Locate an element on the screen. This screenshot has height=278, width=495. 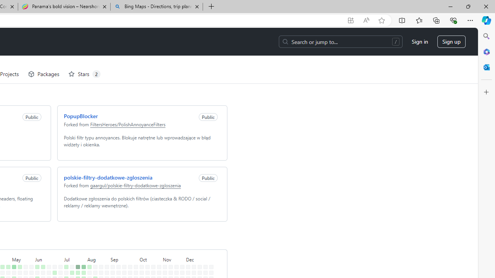
No contributions on August 18th. is located at coordinates (99, 239).